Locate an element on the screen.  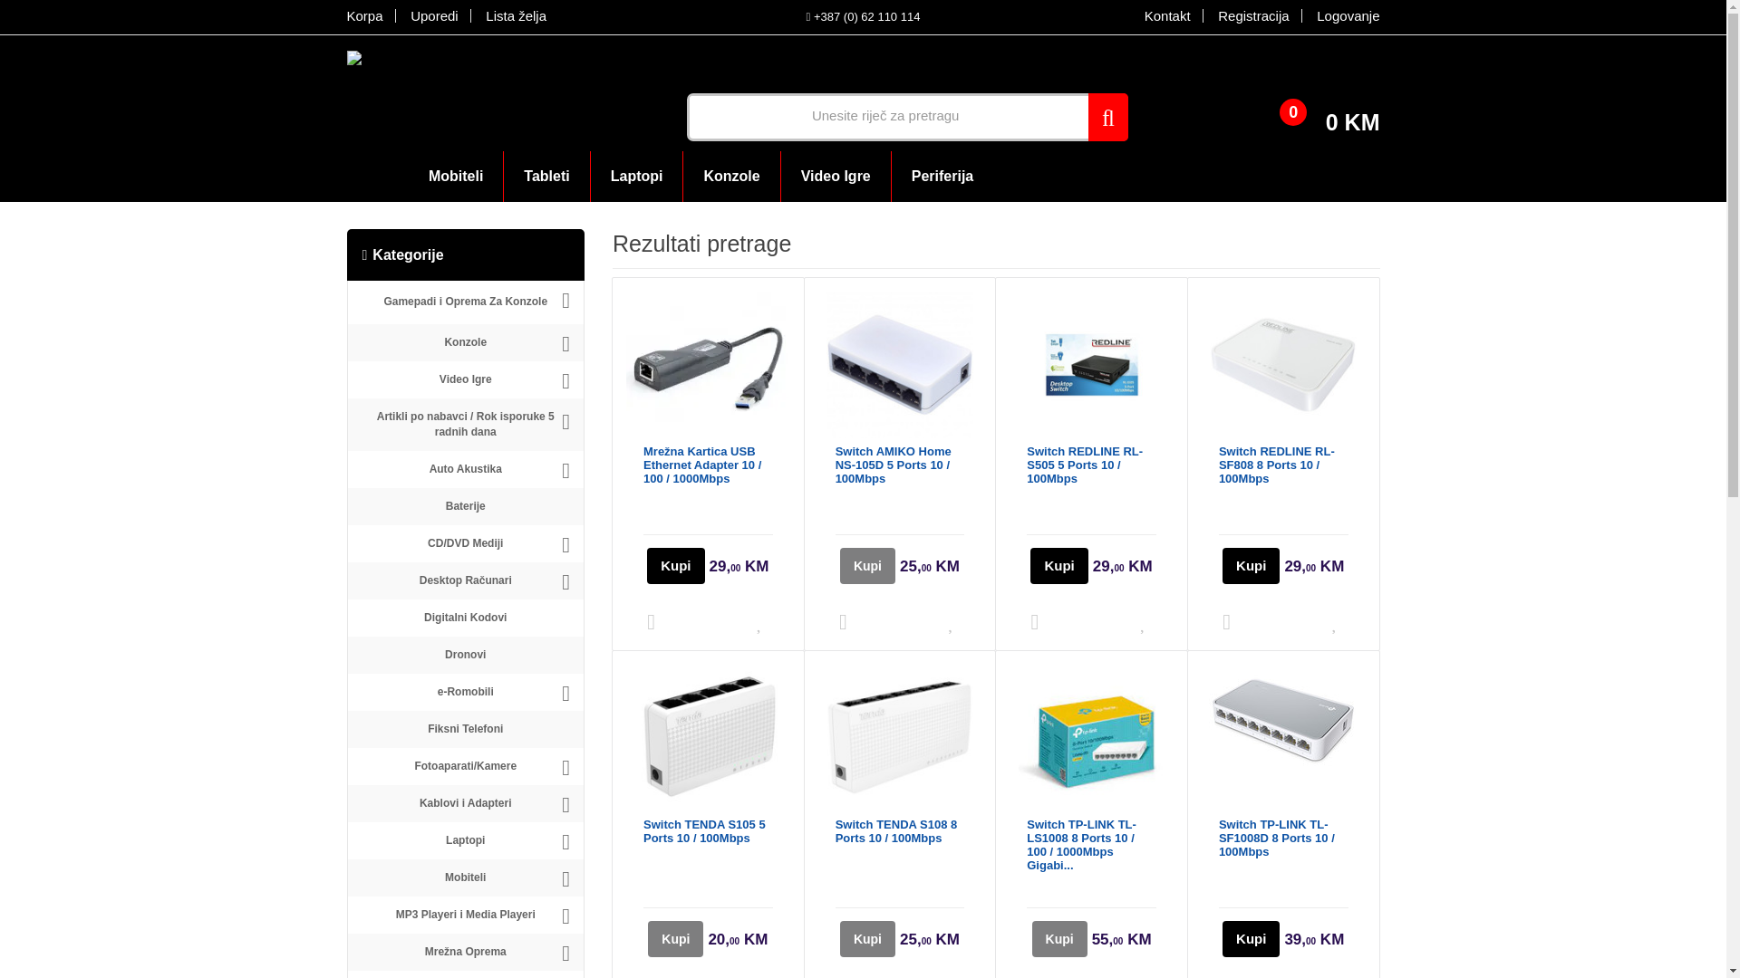
Uporedi is located at coordinates (435, 16).